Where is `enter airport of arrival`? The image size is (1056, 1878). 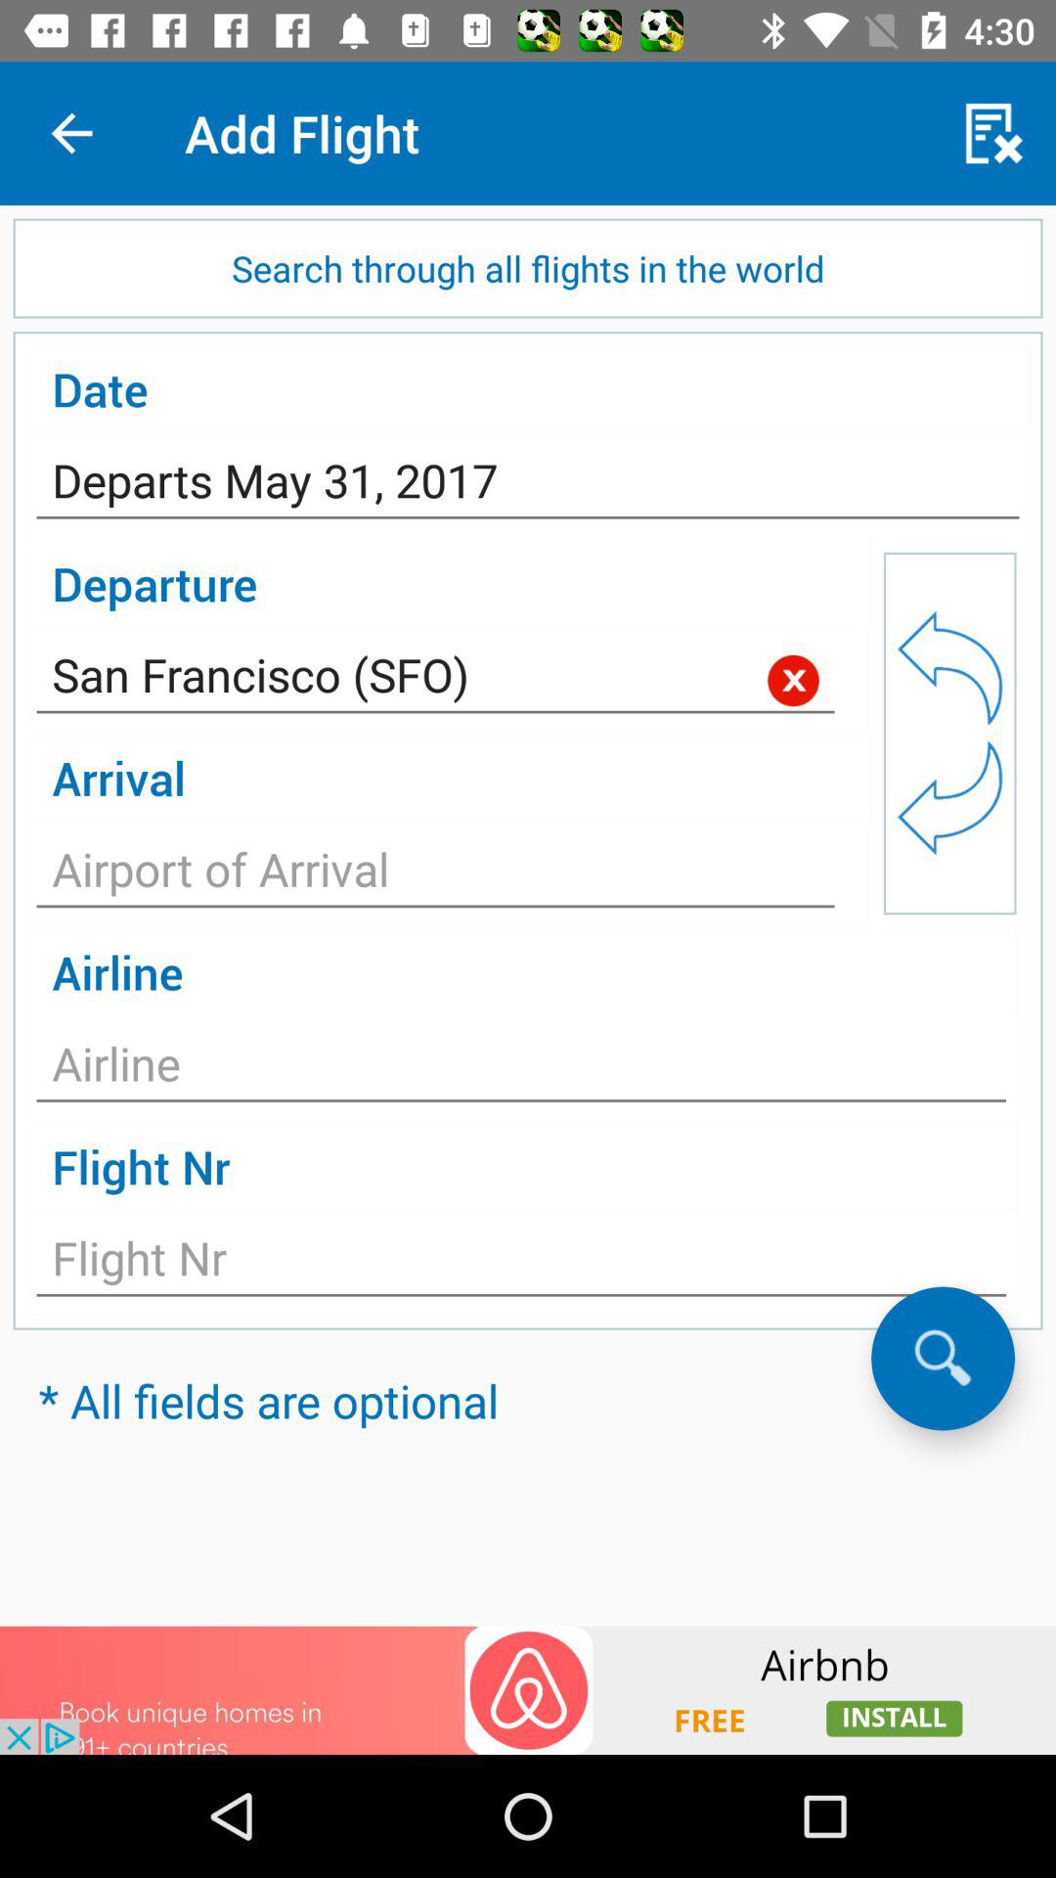
enter airport of arrival is located at coordinates (436, 874).